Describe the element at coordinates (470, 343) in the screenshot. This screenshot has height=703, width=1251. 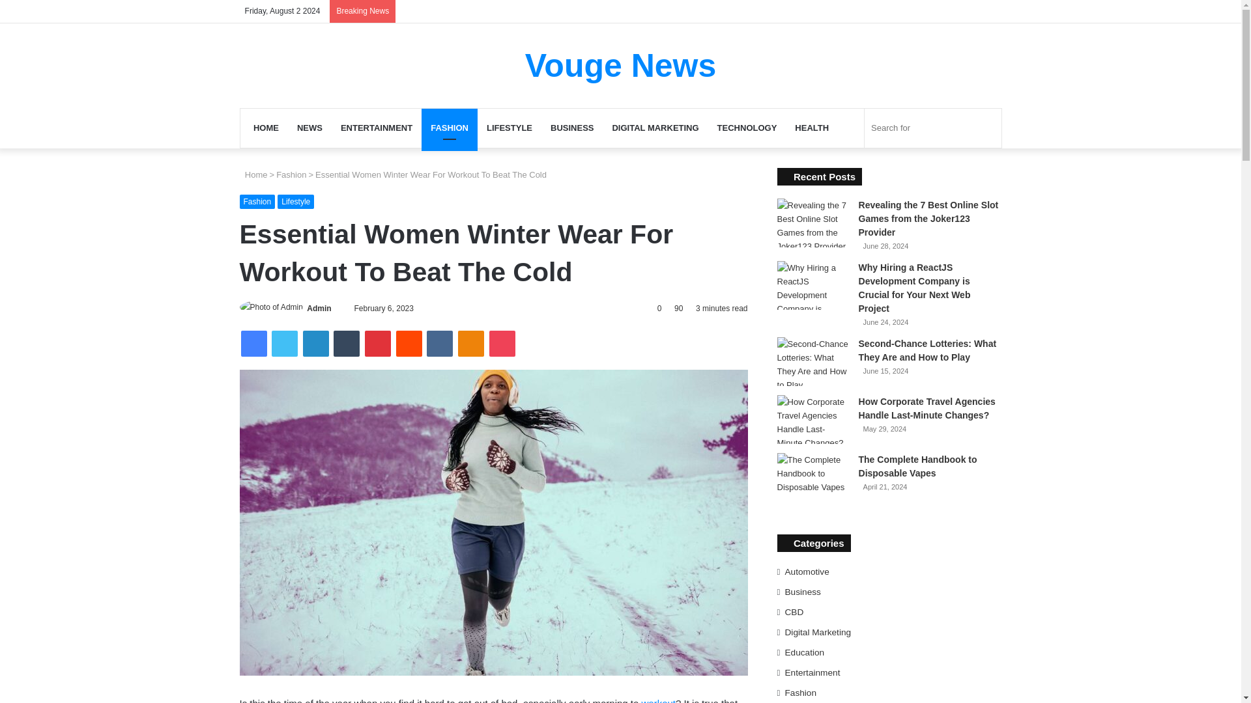
I see `Odnoklassniki` at that location.